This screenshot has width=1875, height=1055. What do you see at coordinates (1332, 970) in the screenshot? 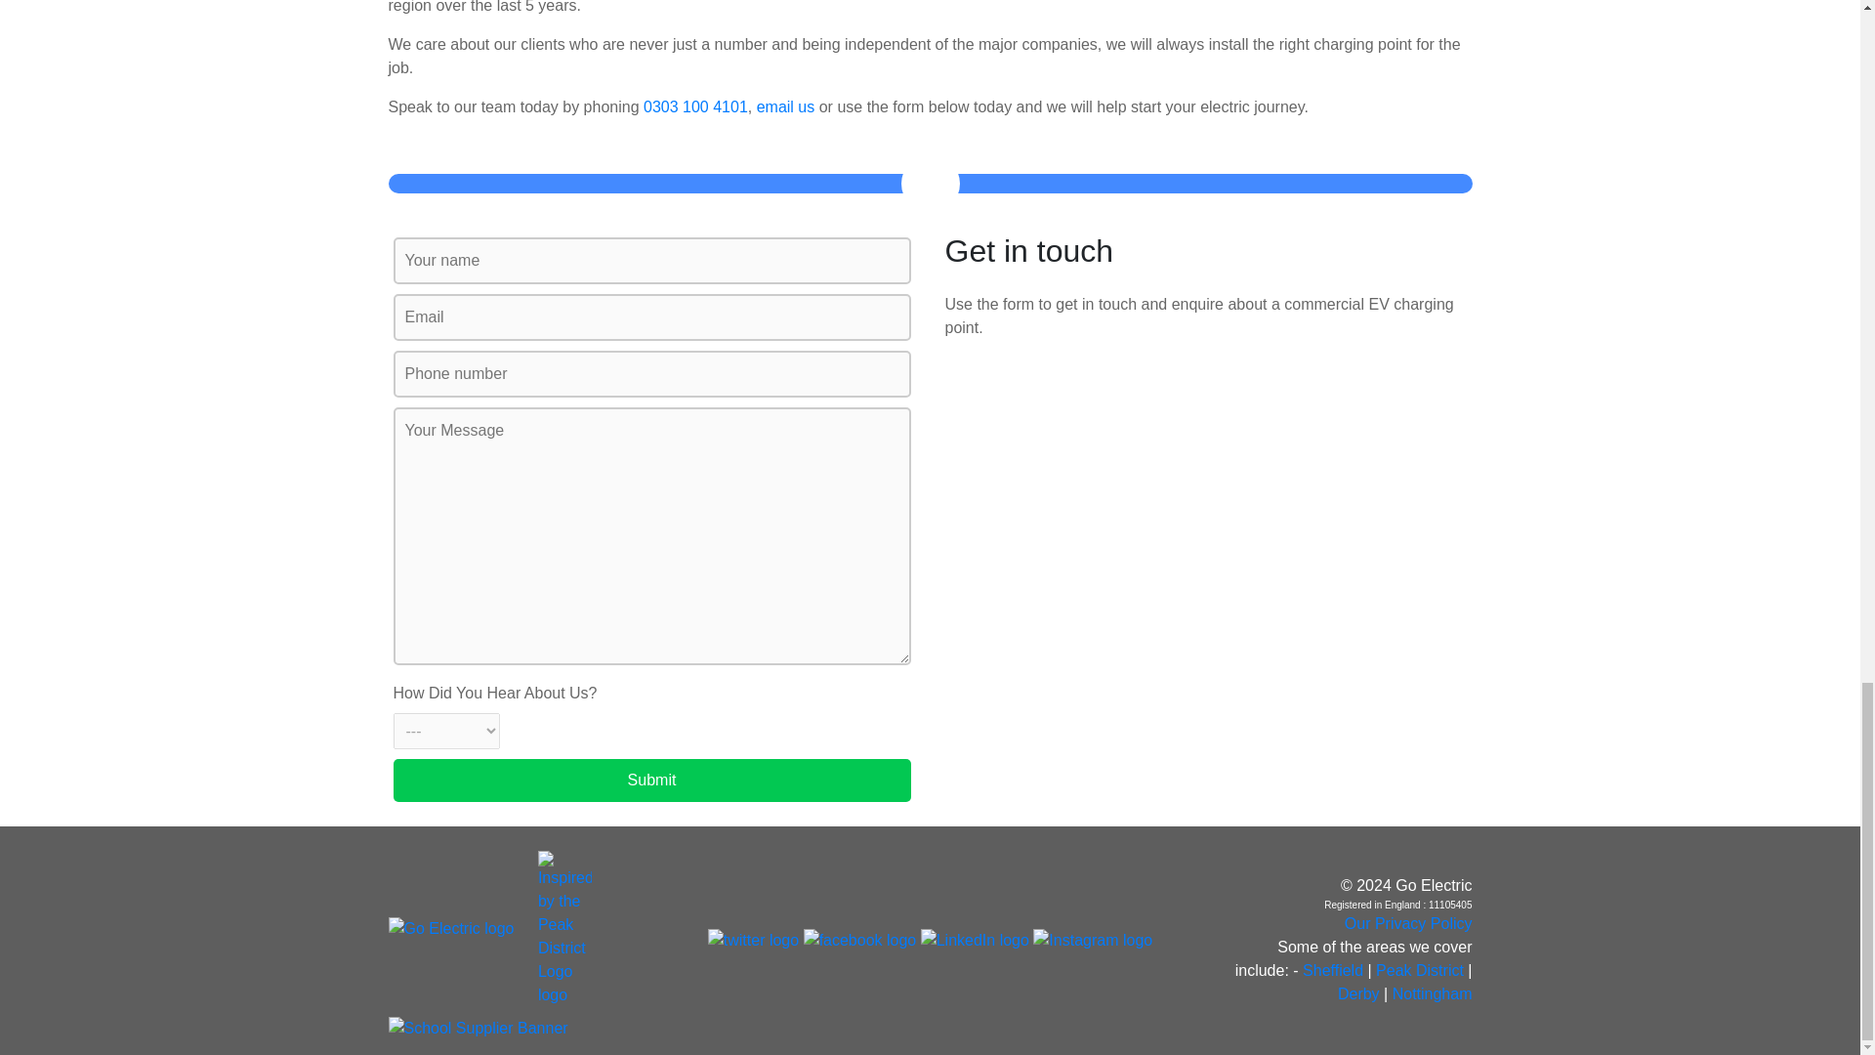
I see `Sheffield` at bounding box center [1332, 970].